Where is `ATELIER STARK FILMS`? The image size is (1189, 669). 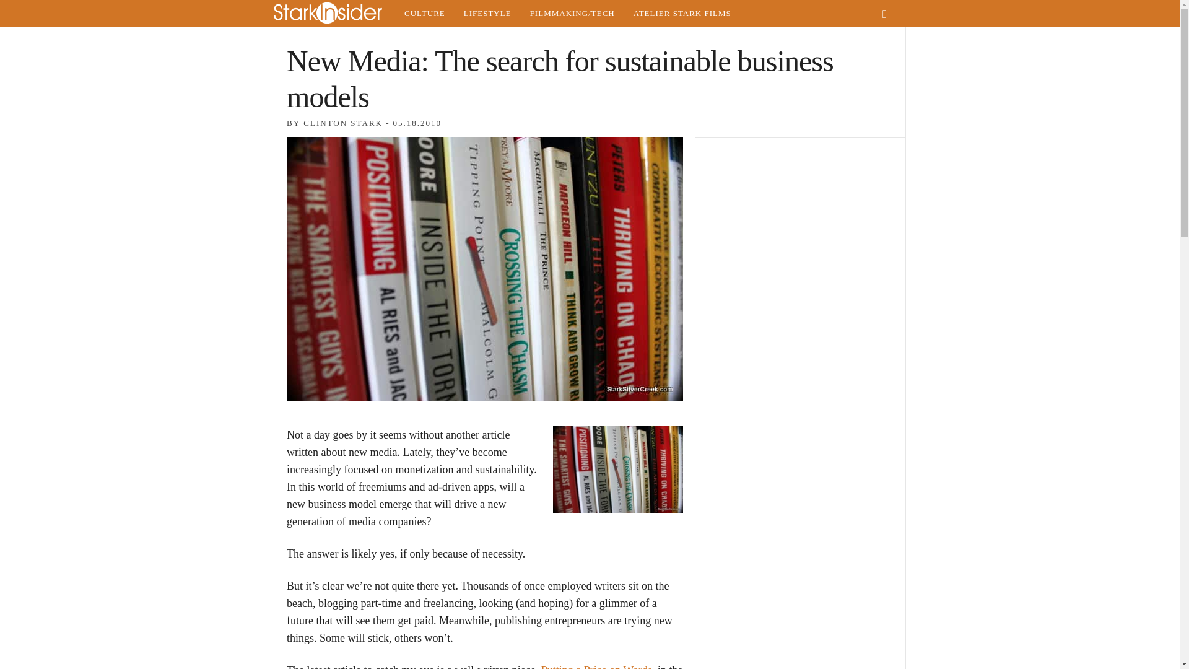
ATELIER STARK FILMS is located at coordinates (682, 14).